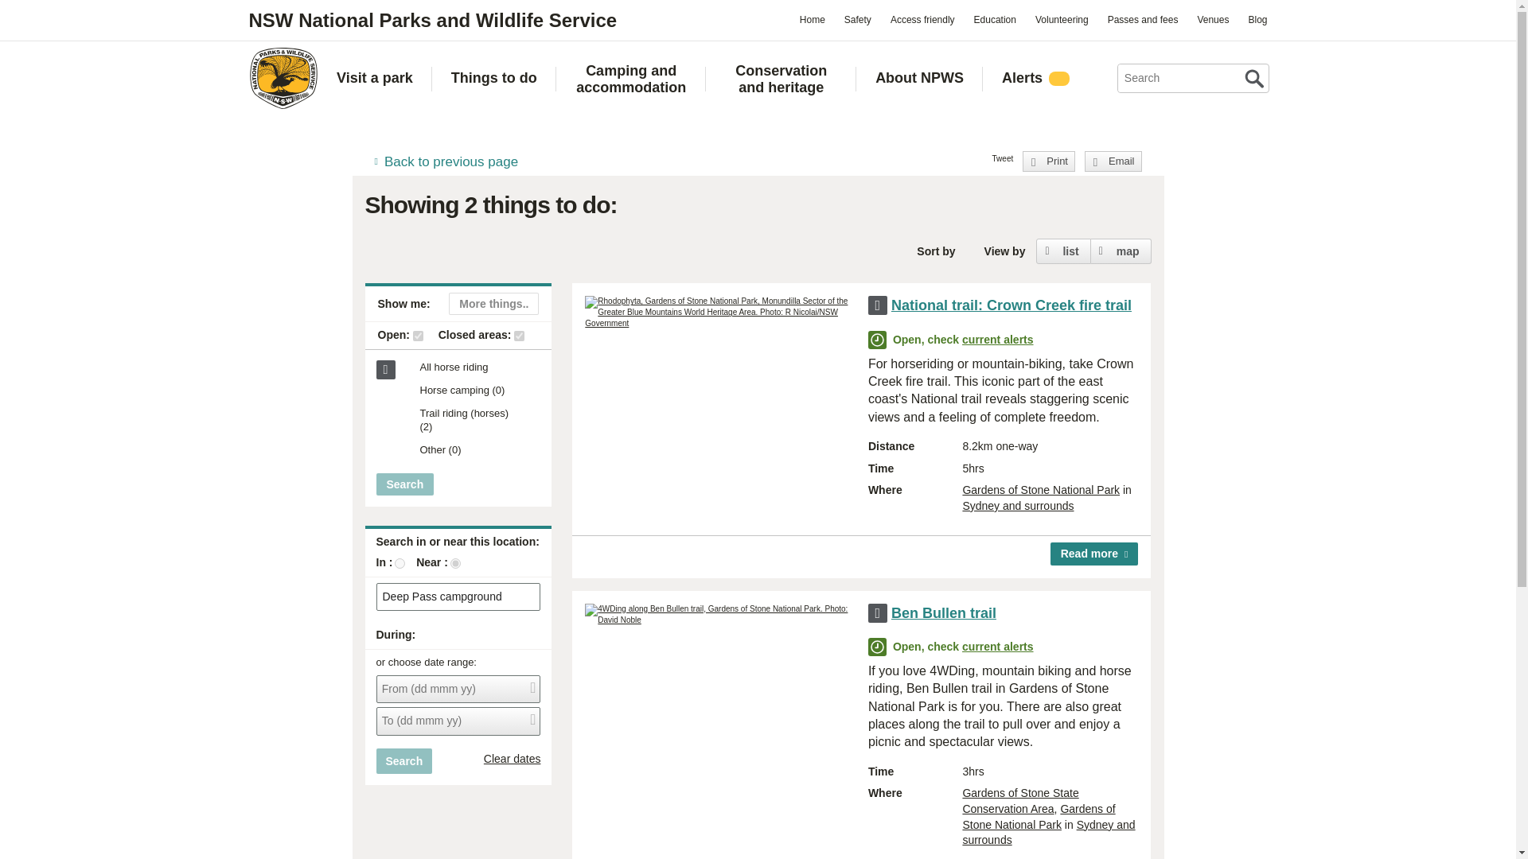 The height and width of the screenshot is (859, 1528). What do you see at coordinates (857, 19) in the screenshot?
I see `Safety` at bounding box center [857, 19].